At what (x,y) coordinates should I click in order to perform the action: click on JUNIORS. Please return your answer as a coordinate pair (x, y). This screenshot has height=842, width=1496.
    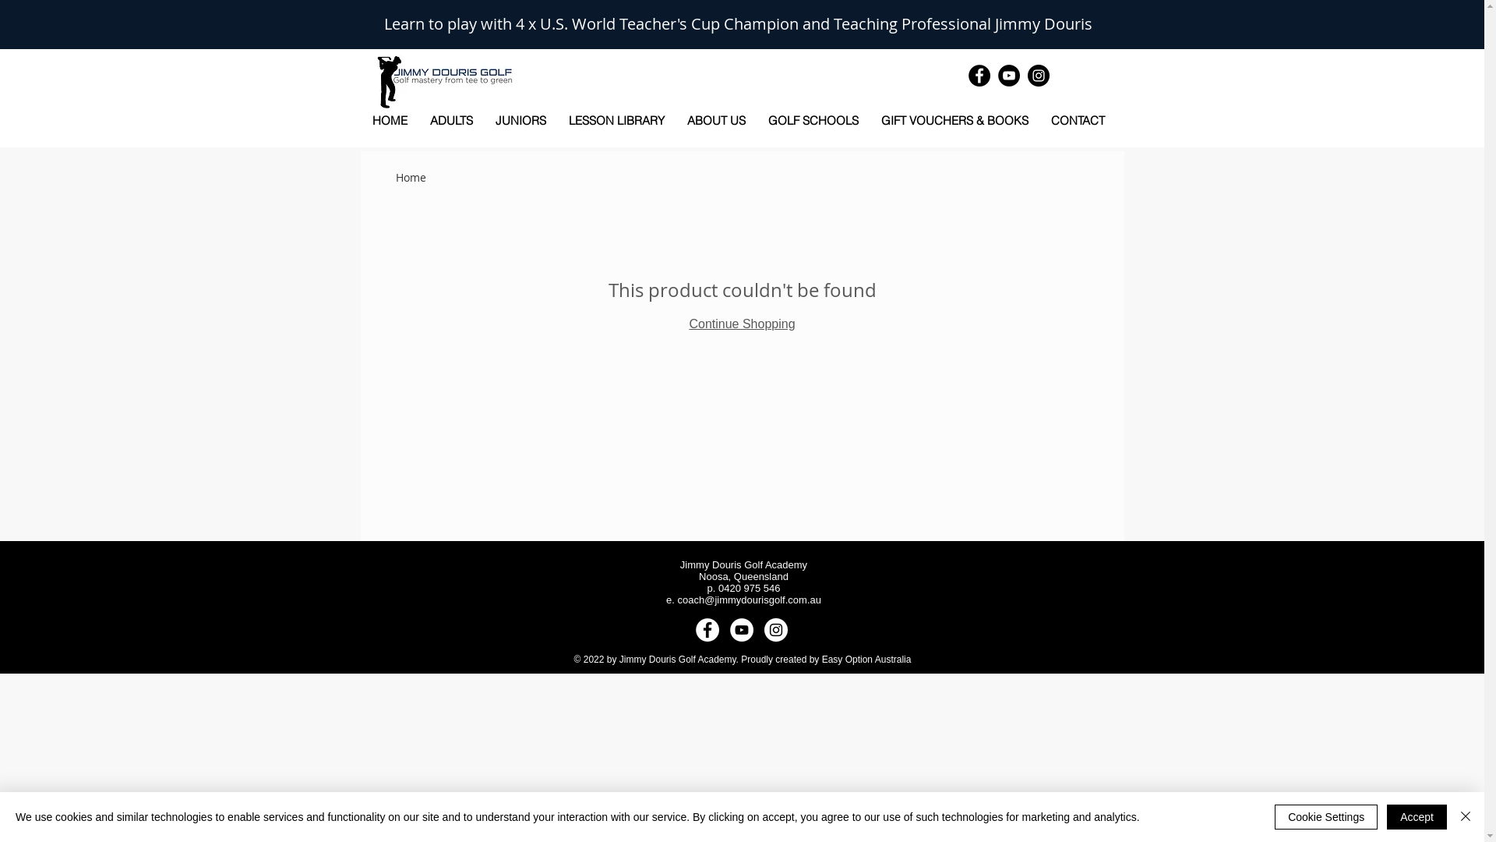
    Looking at the image, I should click on (521, 120).